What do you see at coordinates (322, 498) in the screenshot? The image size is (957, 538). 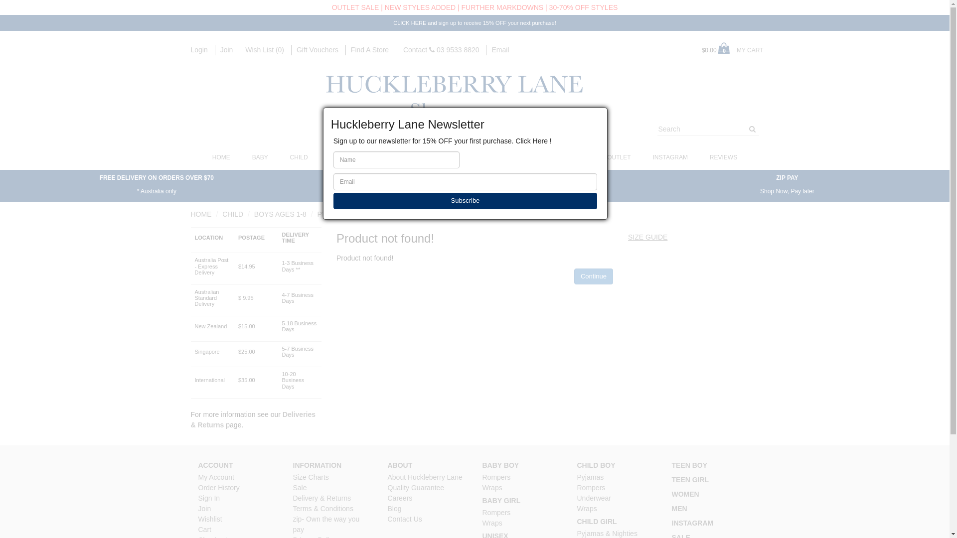 I see `Delivery & Returns` at bounding box center [322, 498].